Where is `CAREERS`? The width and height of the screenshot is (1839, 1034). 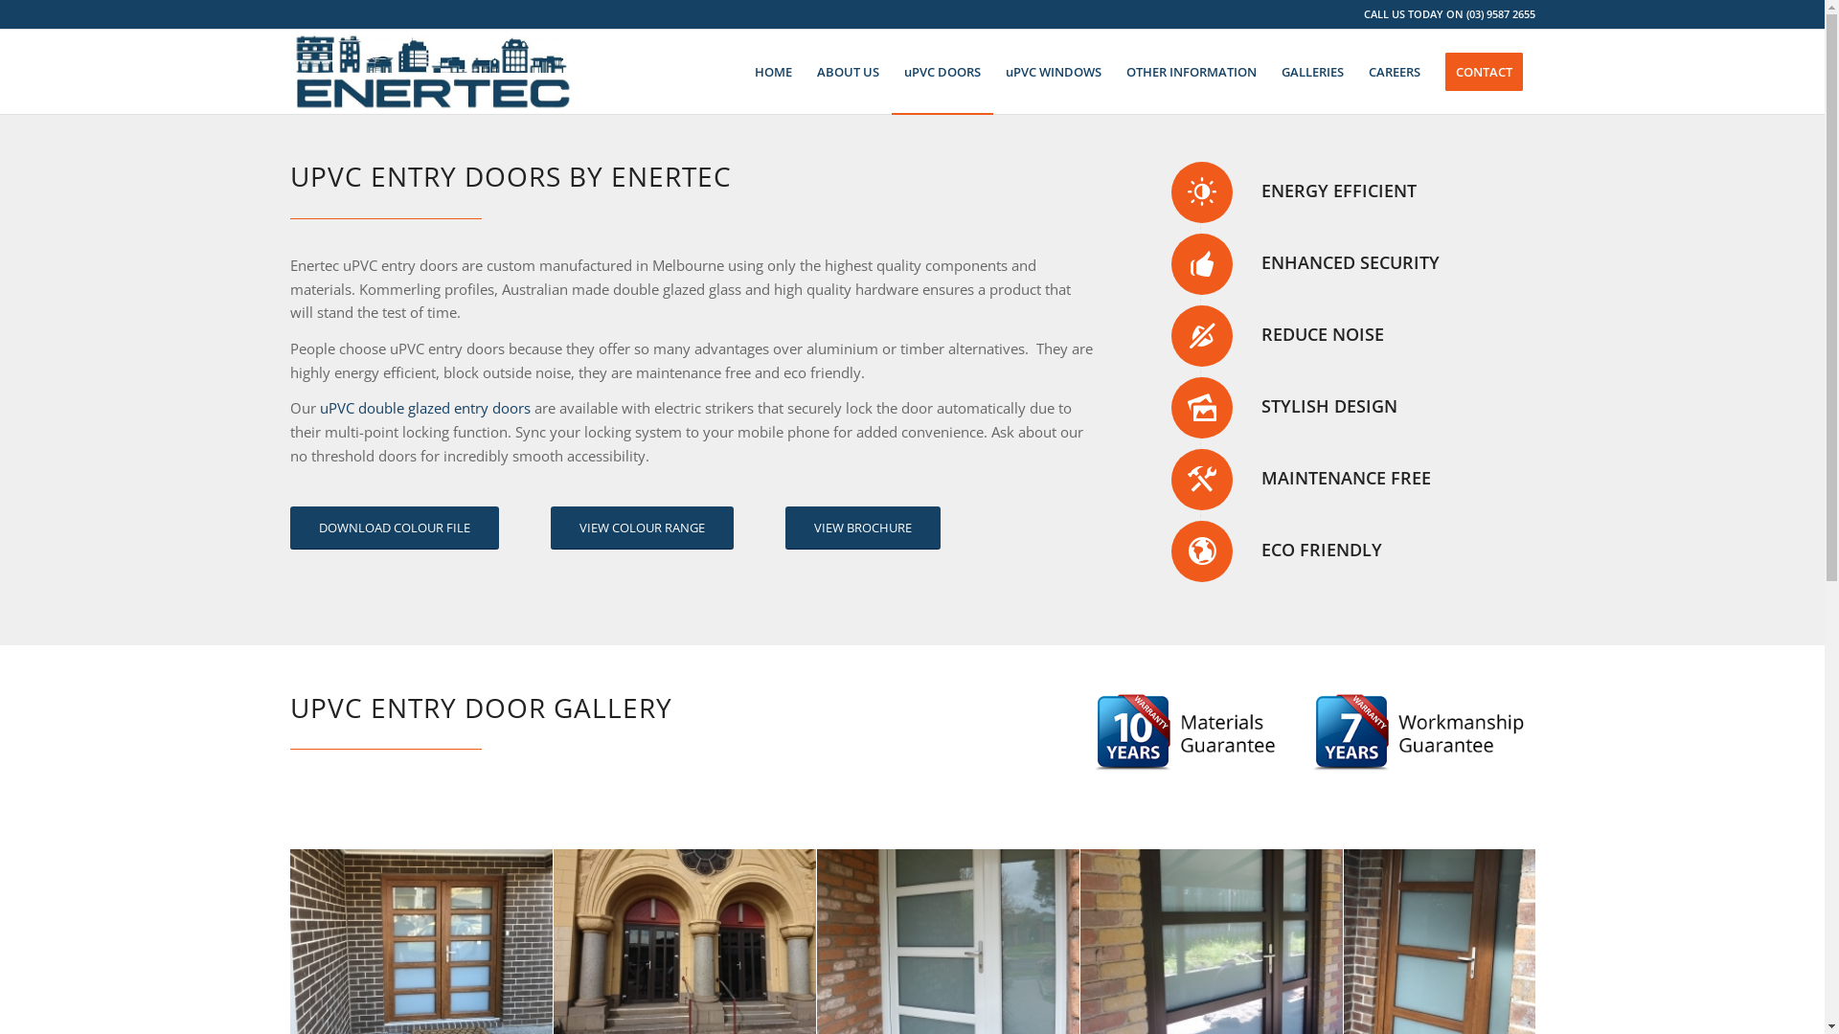 CAREERS is located at coordinates (1395, 72).